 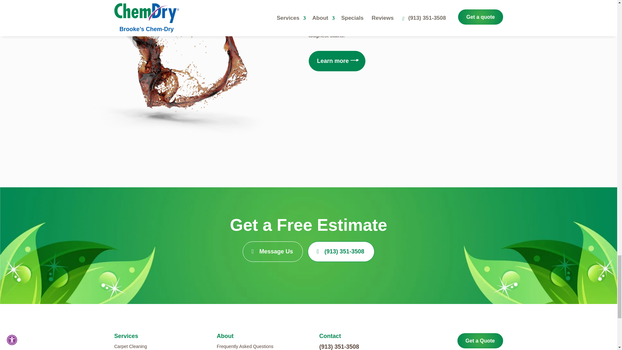 What do you see at coordinates (337, 61) in the screenshot?
I see `Learn more` at bounding box center [337, 61].